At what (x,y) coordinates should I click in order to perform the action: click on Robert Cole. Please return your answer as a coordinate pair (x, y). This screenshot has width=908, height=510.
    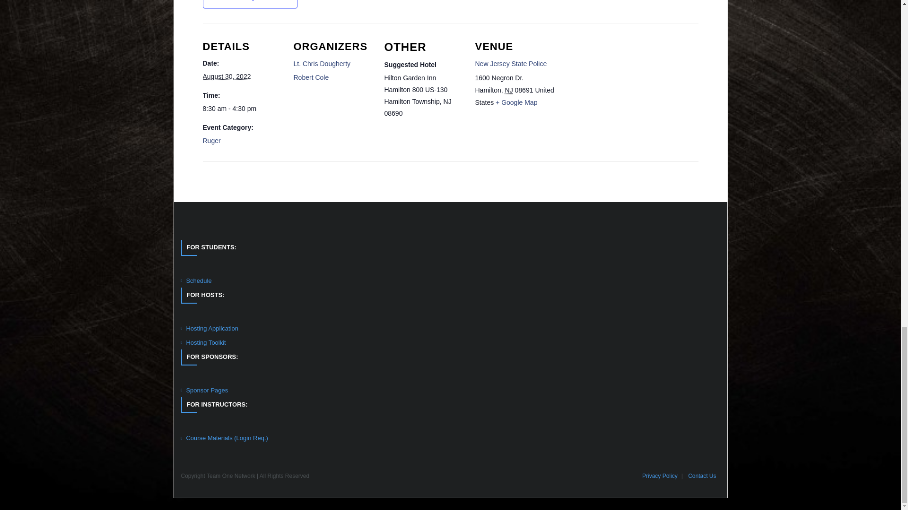
    Looking at the image, I should click on (311, 77).